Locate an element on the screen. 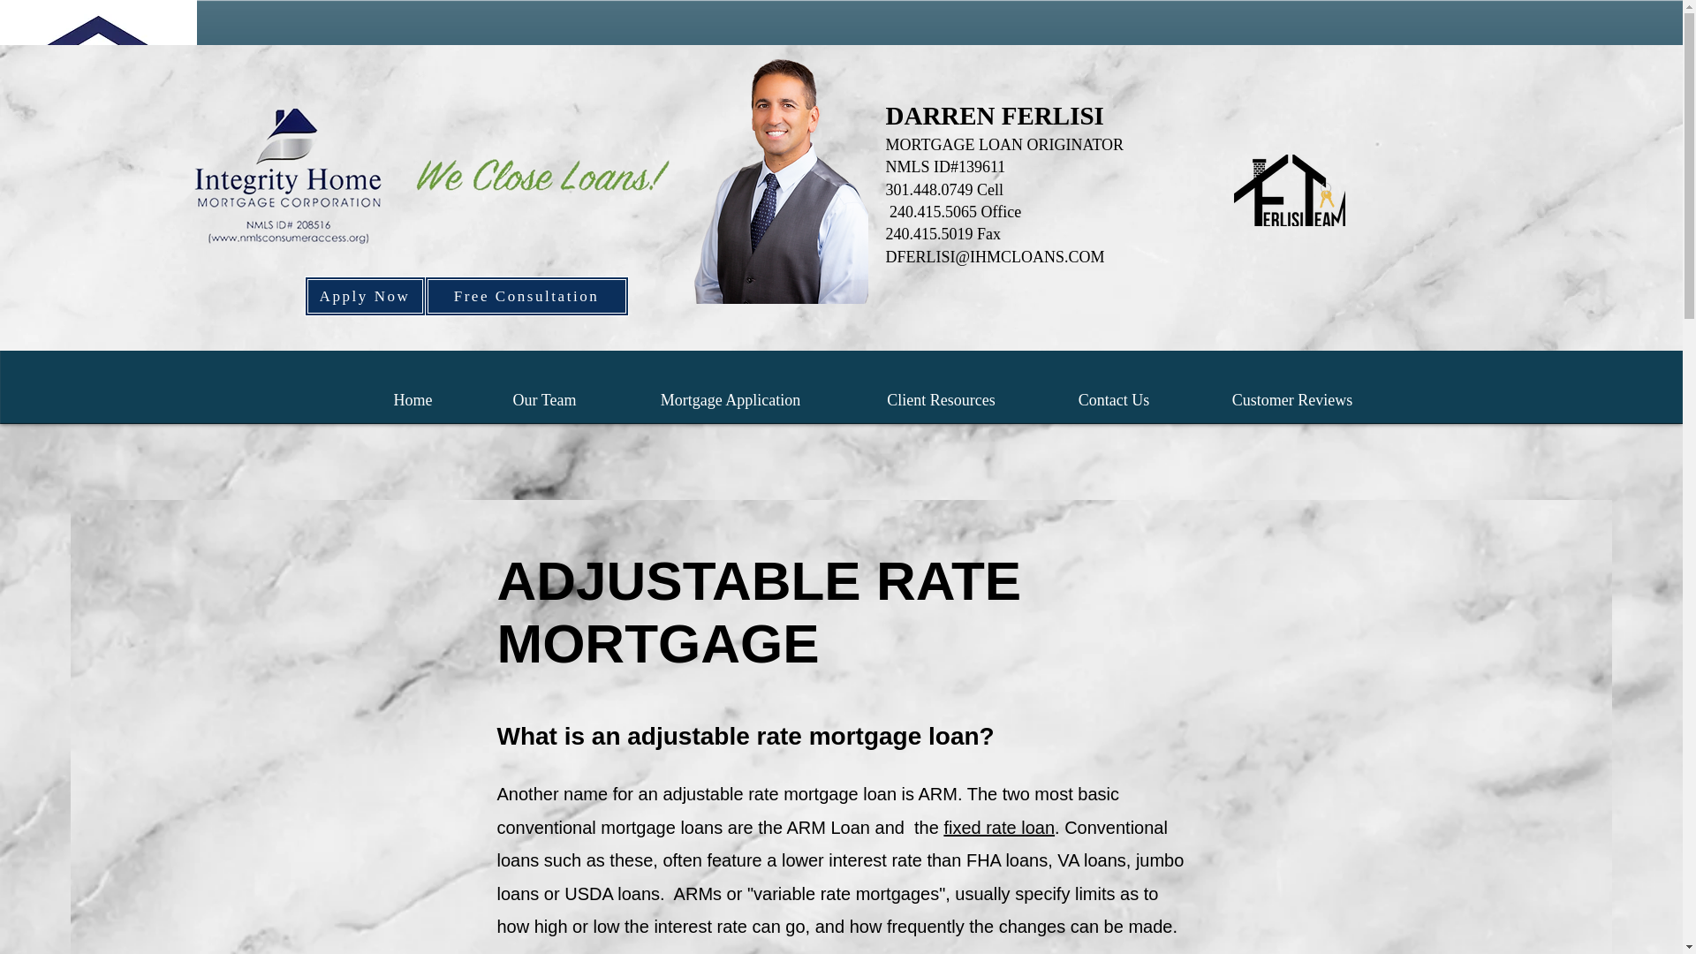 Image resolution: width=1696 pixels, height=954 pixels. Asset 2.png is located at coordinates (1288, 189).